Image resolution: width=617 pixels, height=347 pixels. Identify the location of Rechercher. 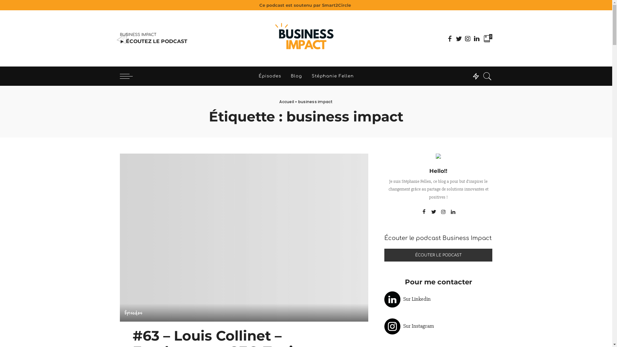
(483, 99).